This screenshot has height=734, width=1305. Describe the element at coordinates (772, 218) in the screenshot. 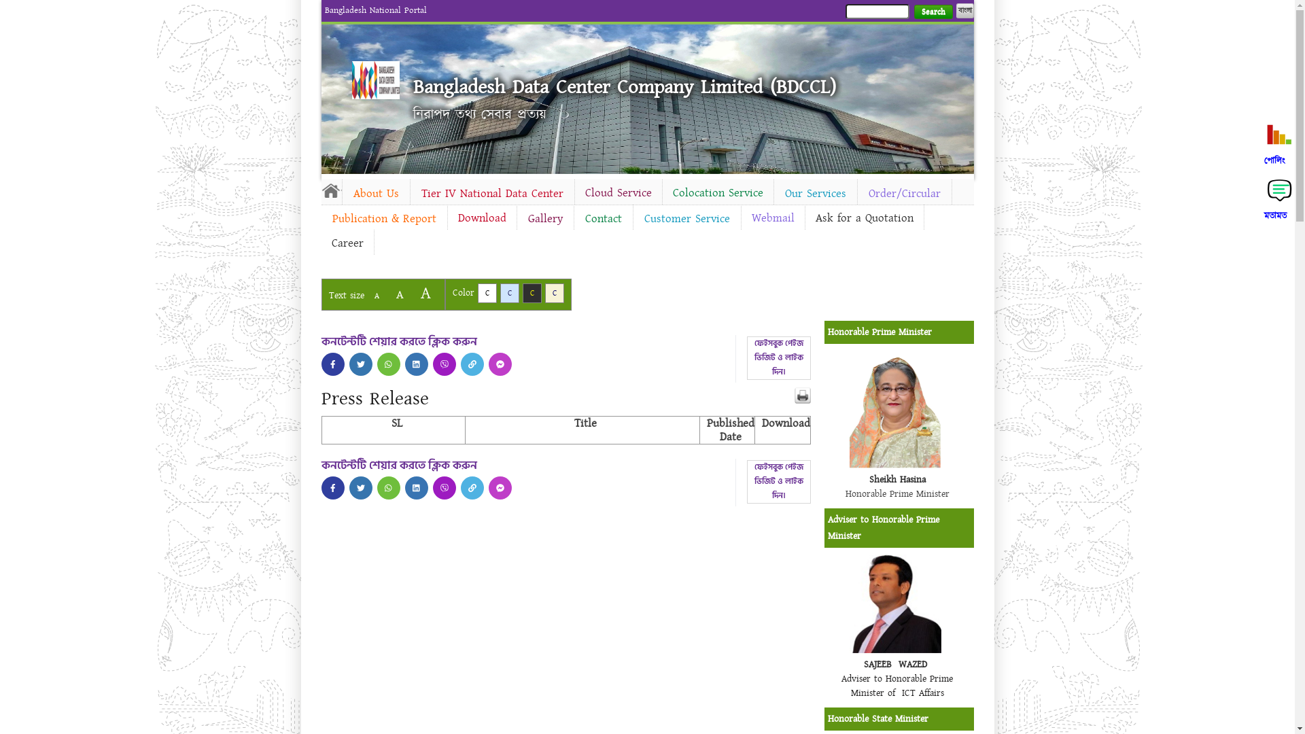

I see `Webmail` at that location.